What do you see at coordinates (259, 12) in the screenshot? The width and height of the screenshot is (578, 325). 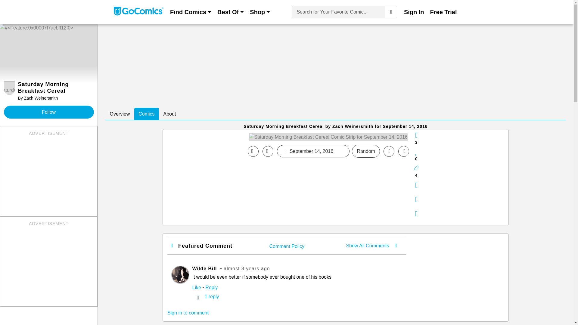 I see `Overview` at bounding box center [259, 12].